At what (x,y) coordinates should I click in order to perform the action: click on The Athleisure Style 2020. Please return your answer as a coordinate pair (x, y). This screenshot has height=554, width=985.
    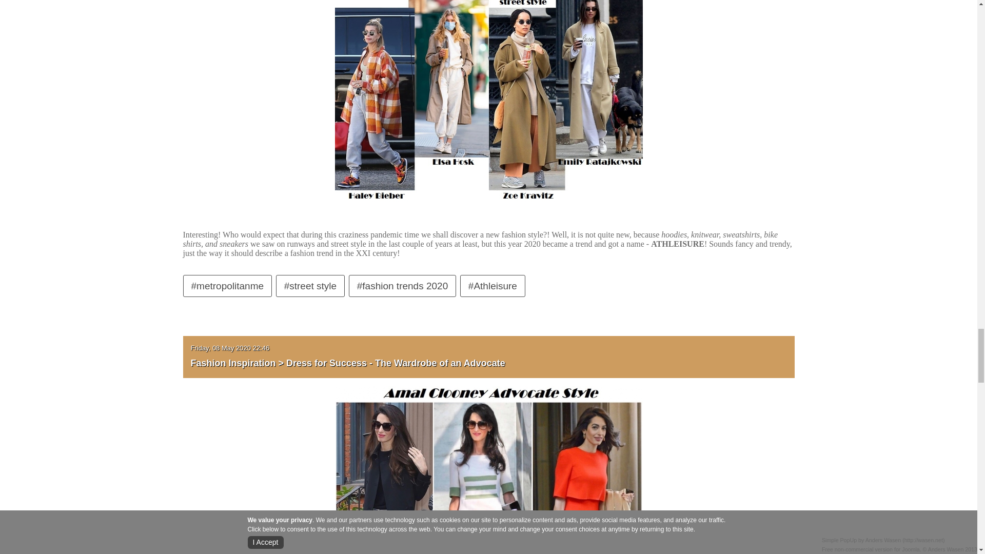
    Looking at the image, I should click on (488, 97).